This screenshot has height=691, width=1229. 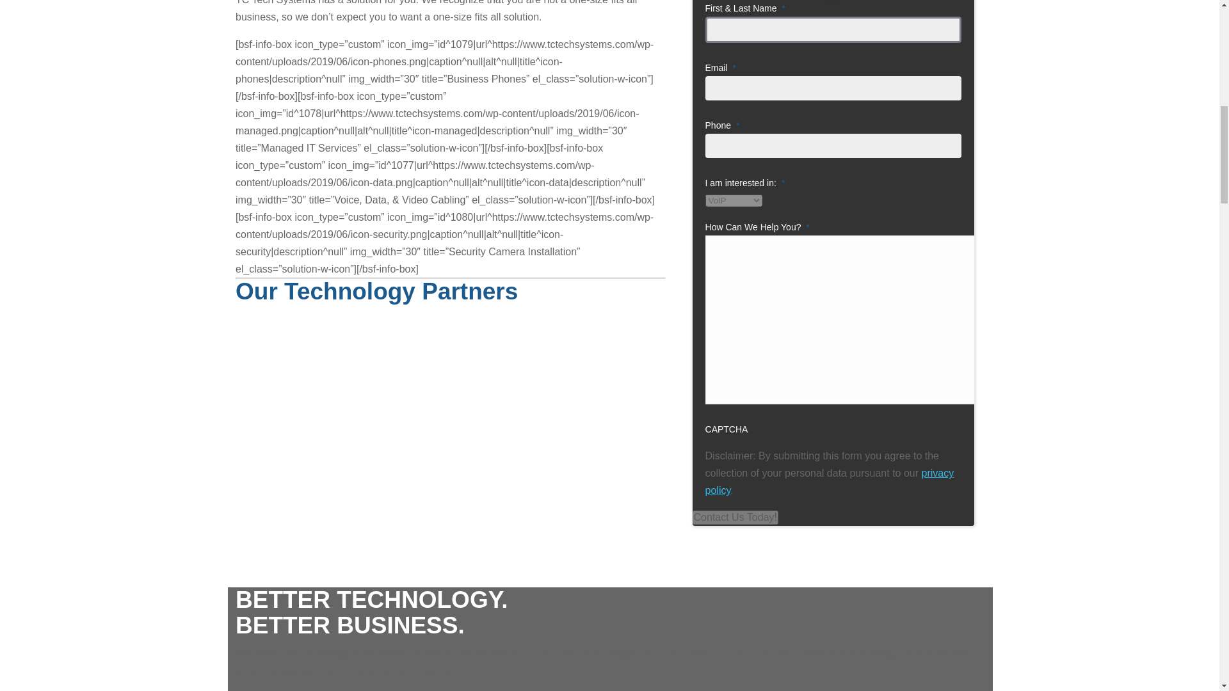 What do you see at coordinates (287, 506) in the screenshot?
I see `belden-logo-transparent` at bounding box center [287, 506].